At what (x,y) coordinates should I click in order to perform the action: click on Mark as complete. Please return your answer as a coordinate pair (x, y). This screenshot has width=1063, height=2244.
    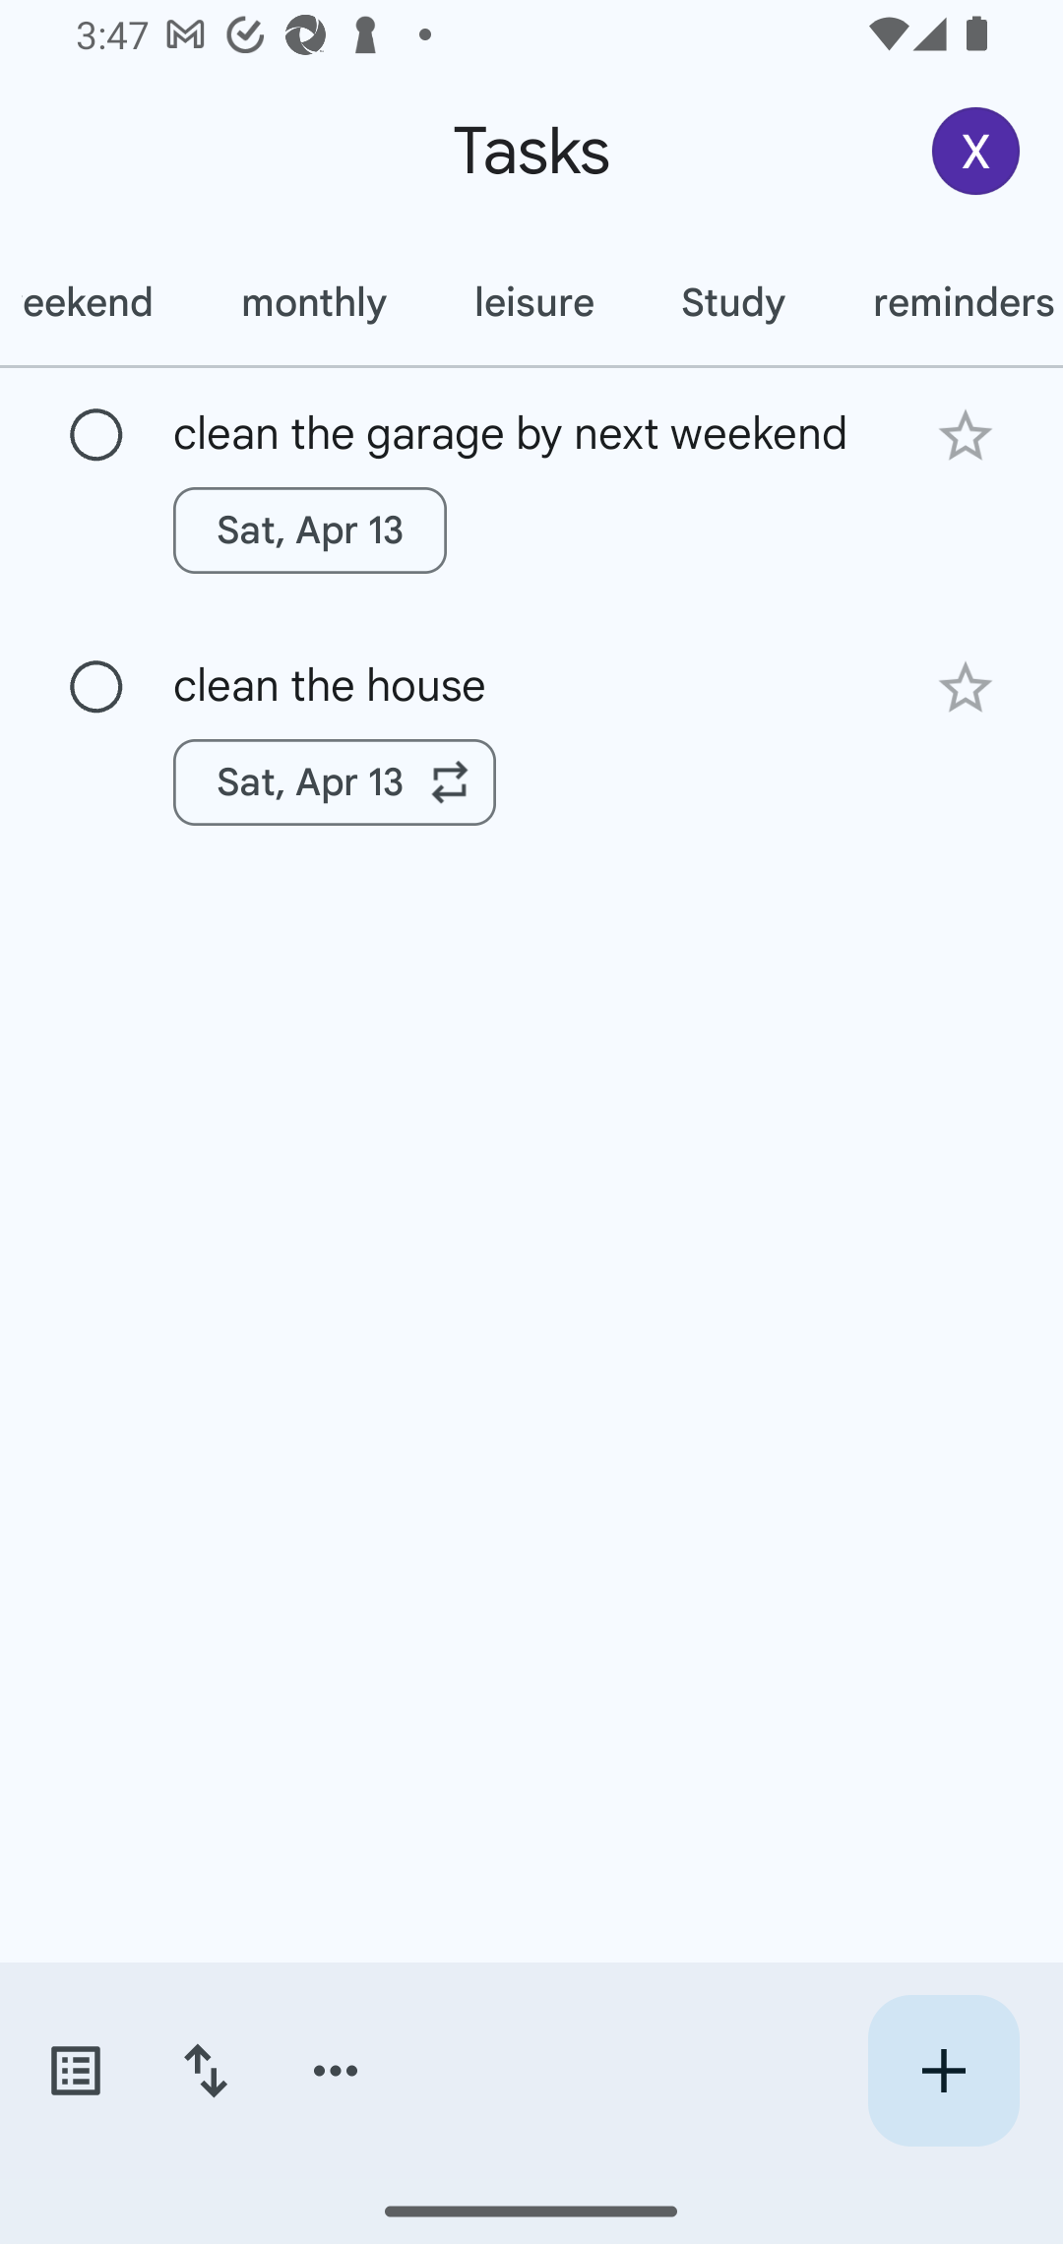
    Looking at the image, I should click on (96, 436).